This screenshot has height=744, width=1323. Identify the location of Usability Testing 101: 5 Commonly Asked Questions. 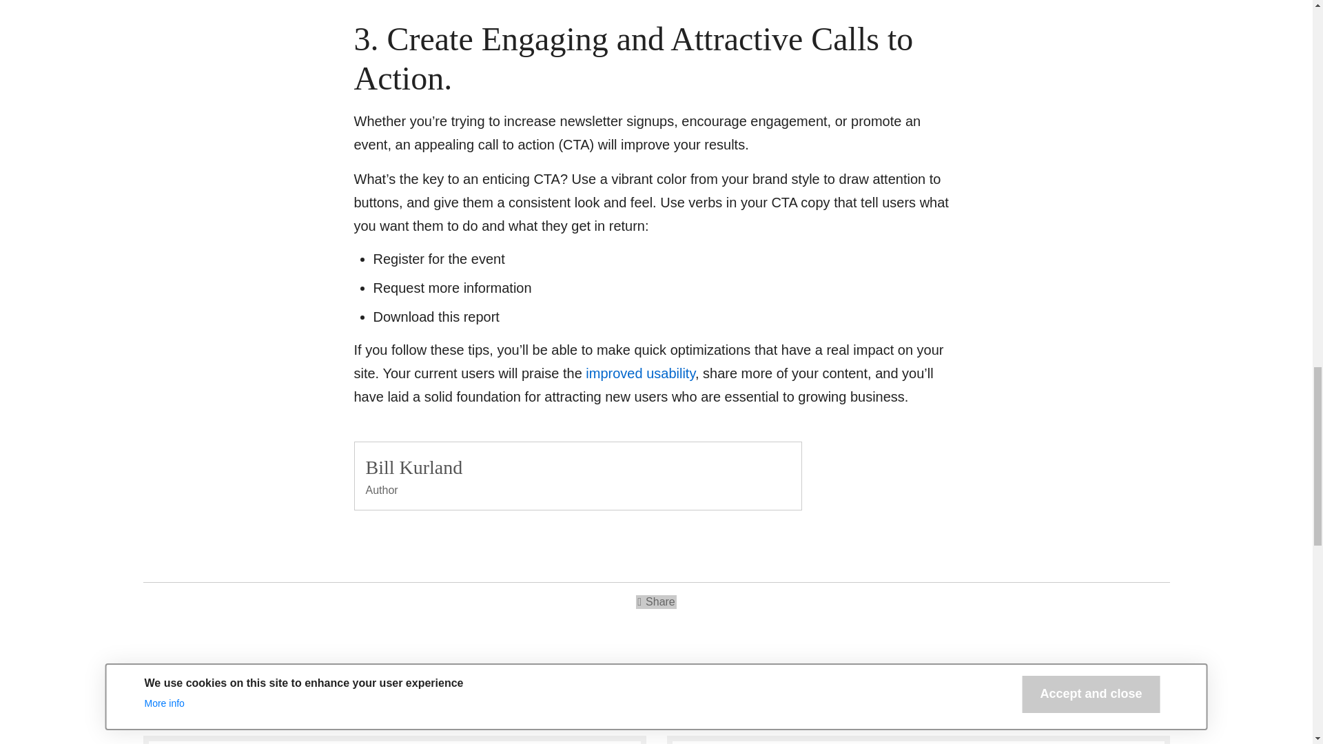
(641, 373).